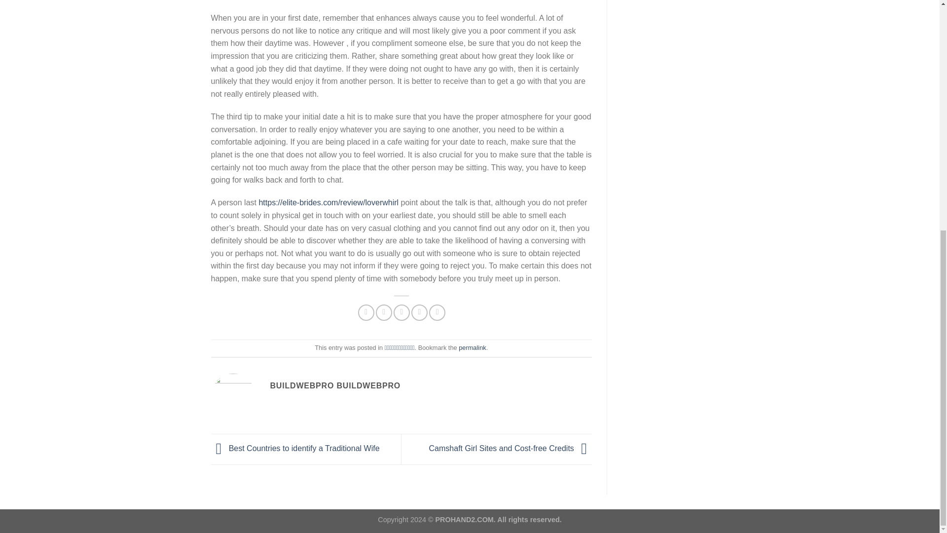  I want to click on permalink, so click(472, 347).